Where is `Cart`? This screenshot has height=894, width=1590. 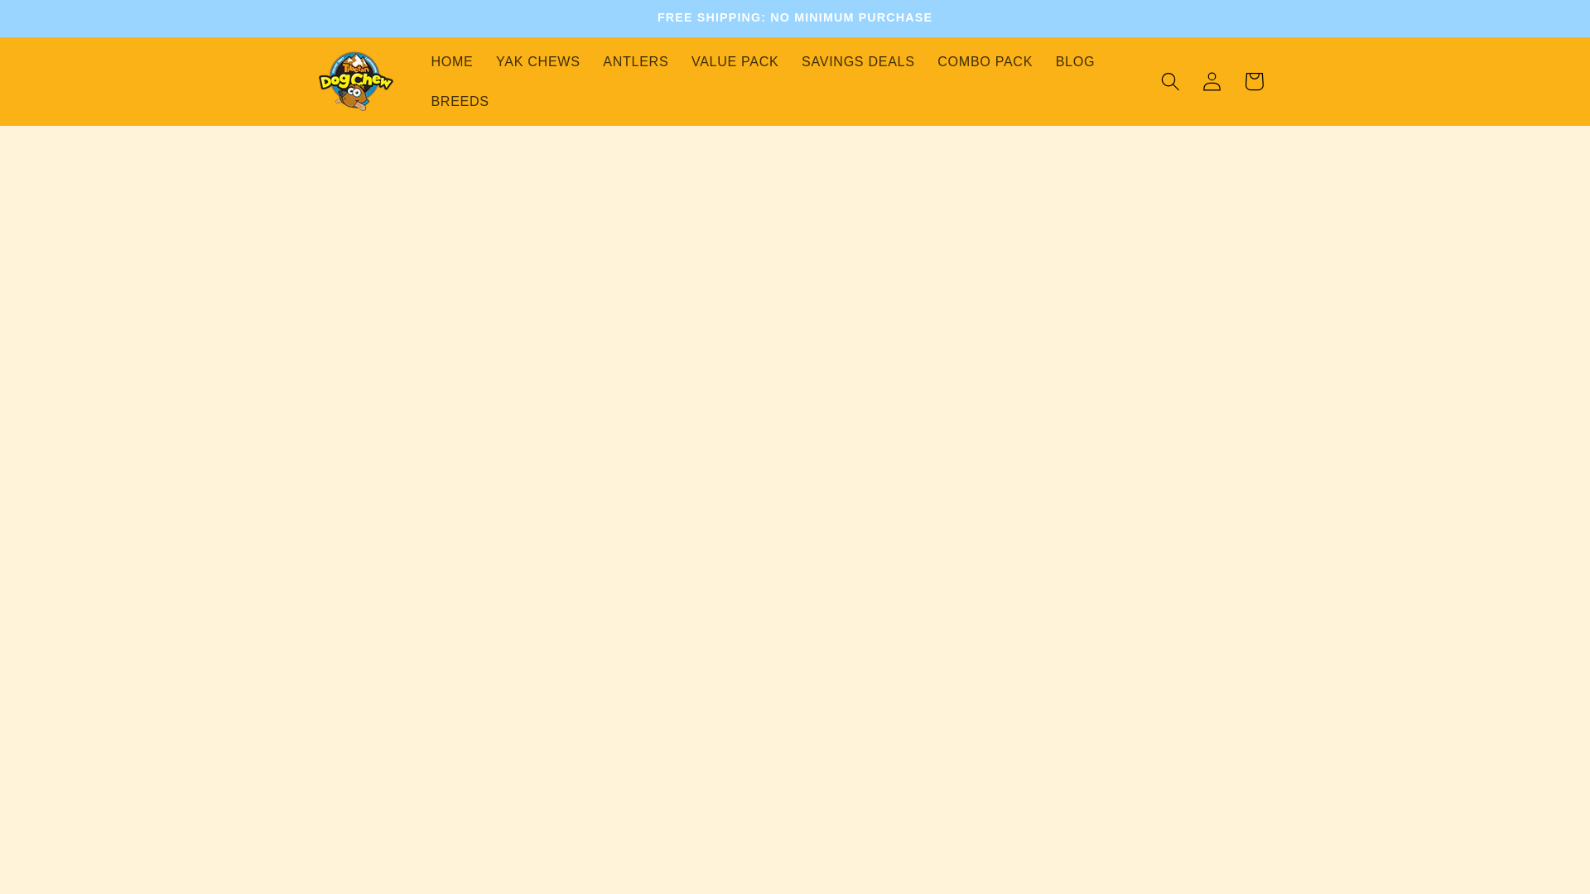 Cart is located at coordinates (1254, 81).